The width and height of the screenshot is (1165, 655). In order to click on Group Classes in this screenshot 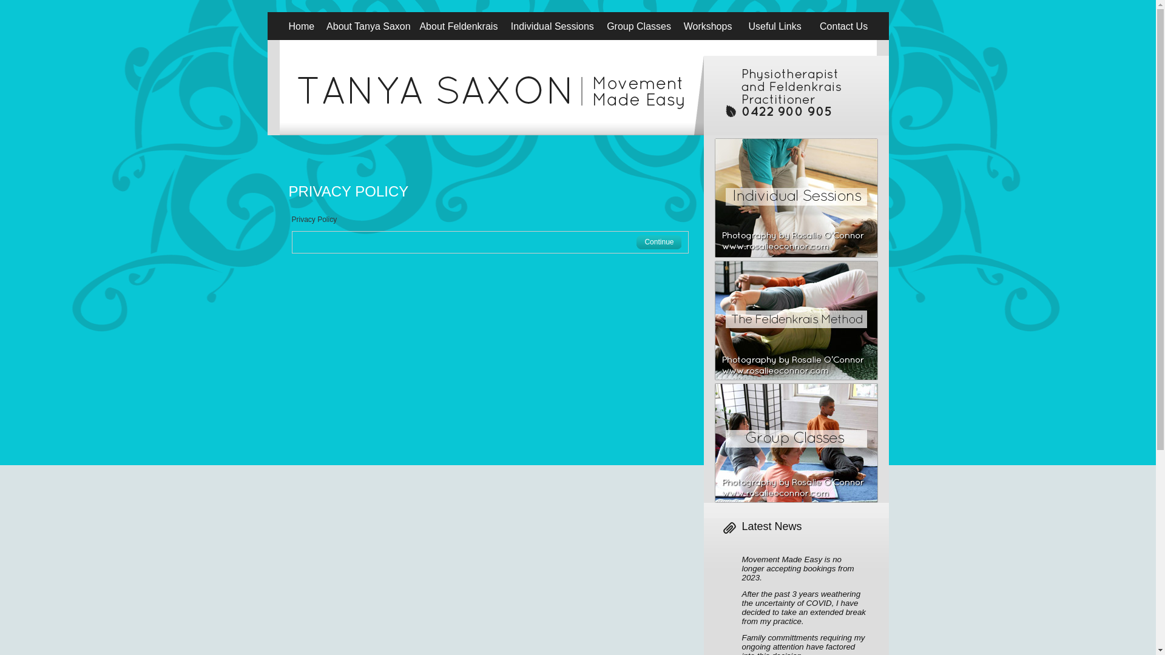, I will do `click(638, 39)`.